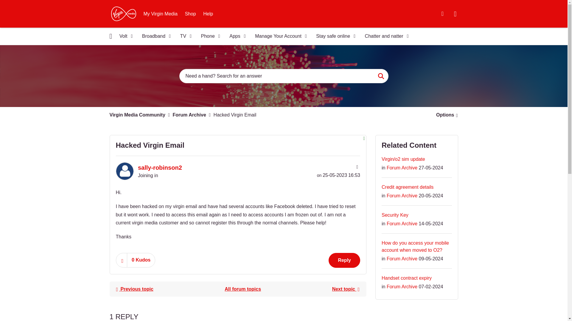 The image size is (572, 321). Describe the element at coordinates (334, 36) in the screenshot. I see `Stay safe online` at that location.